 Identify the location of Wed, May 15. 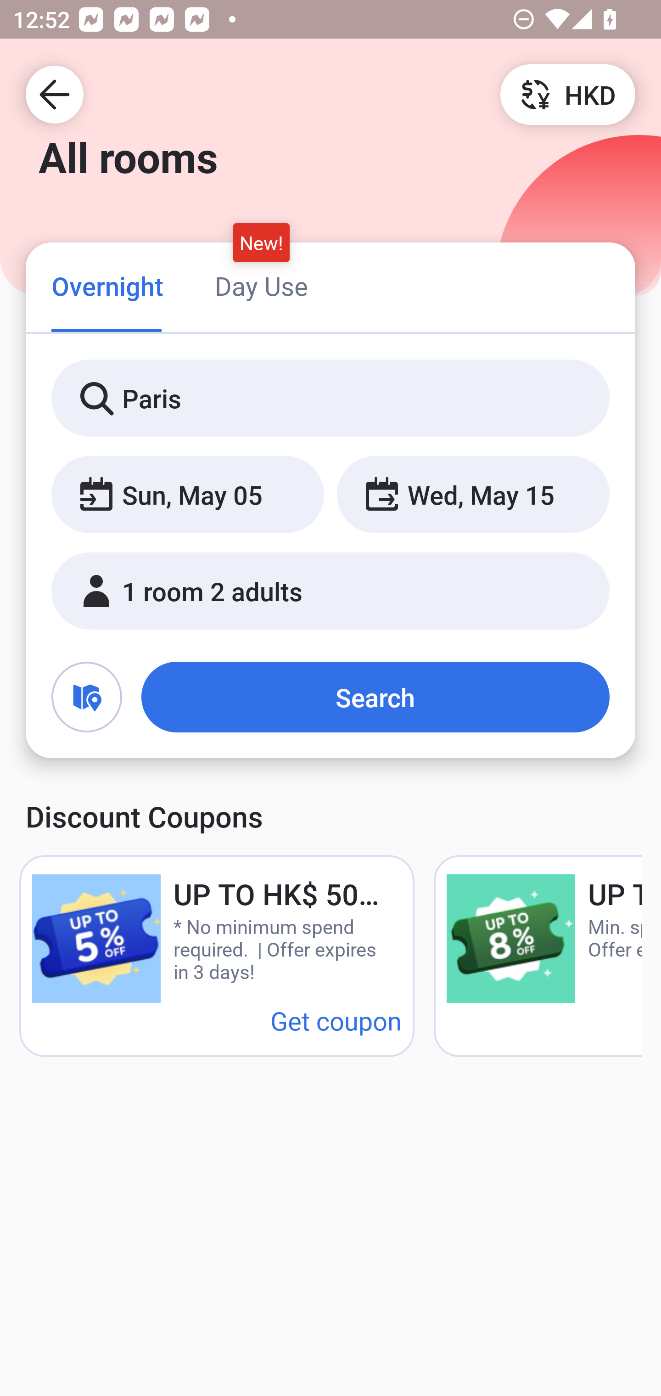
(473, 495).